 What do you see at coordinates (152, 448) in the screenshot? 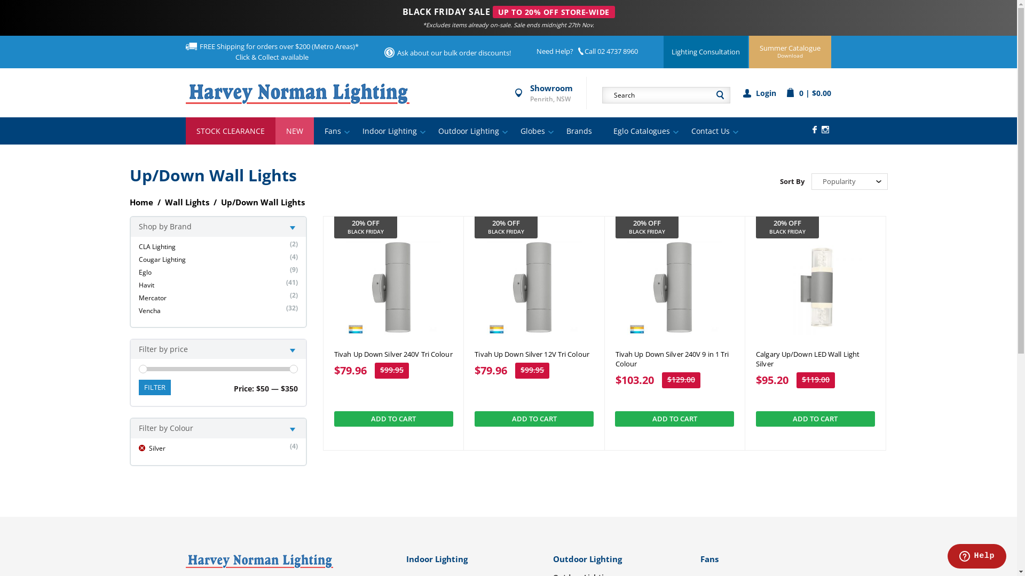
I see `Silver` at bounding box center [152, 448].